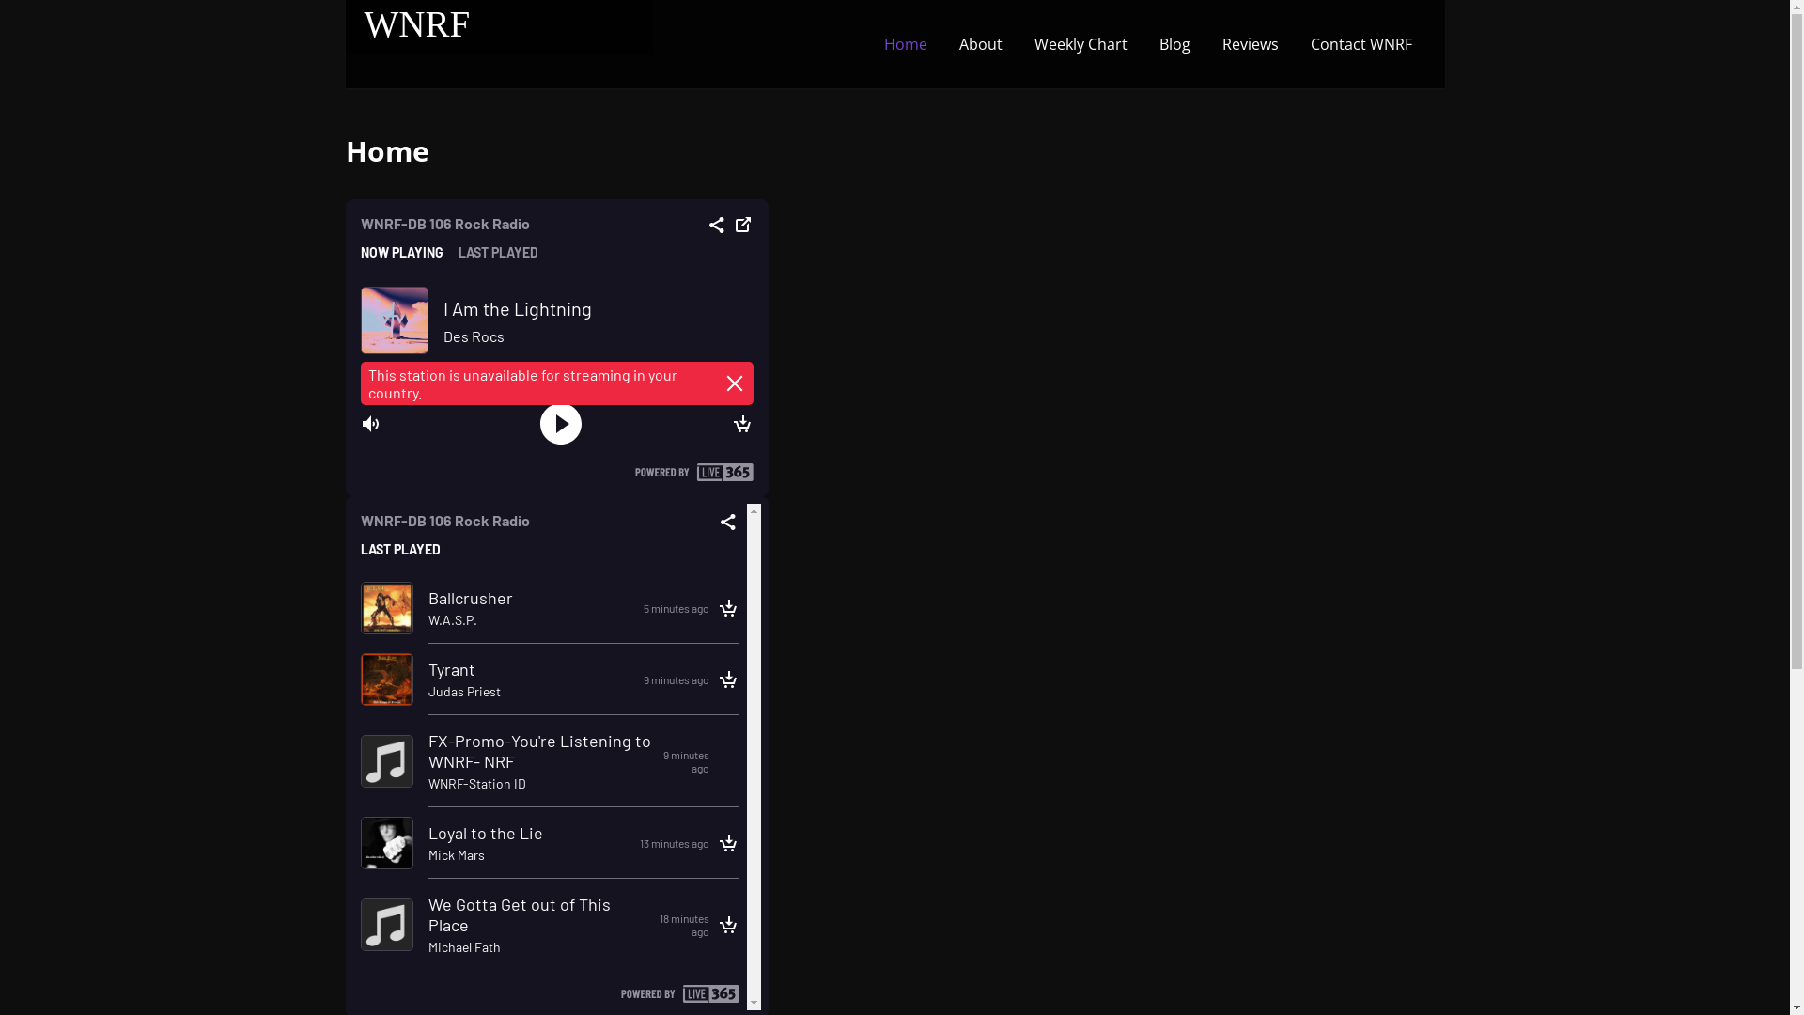 The height and width of the screenshot is (1015, 1804). Describe the element at coordinates (1081, 44) in the screenshot. I see `Weekly Chart` at that location.